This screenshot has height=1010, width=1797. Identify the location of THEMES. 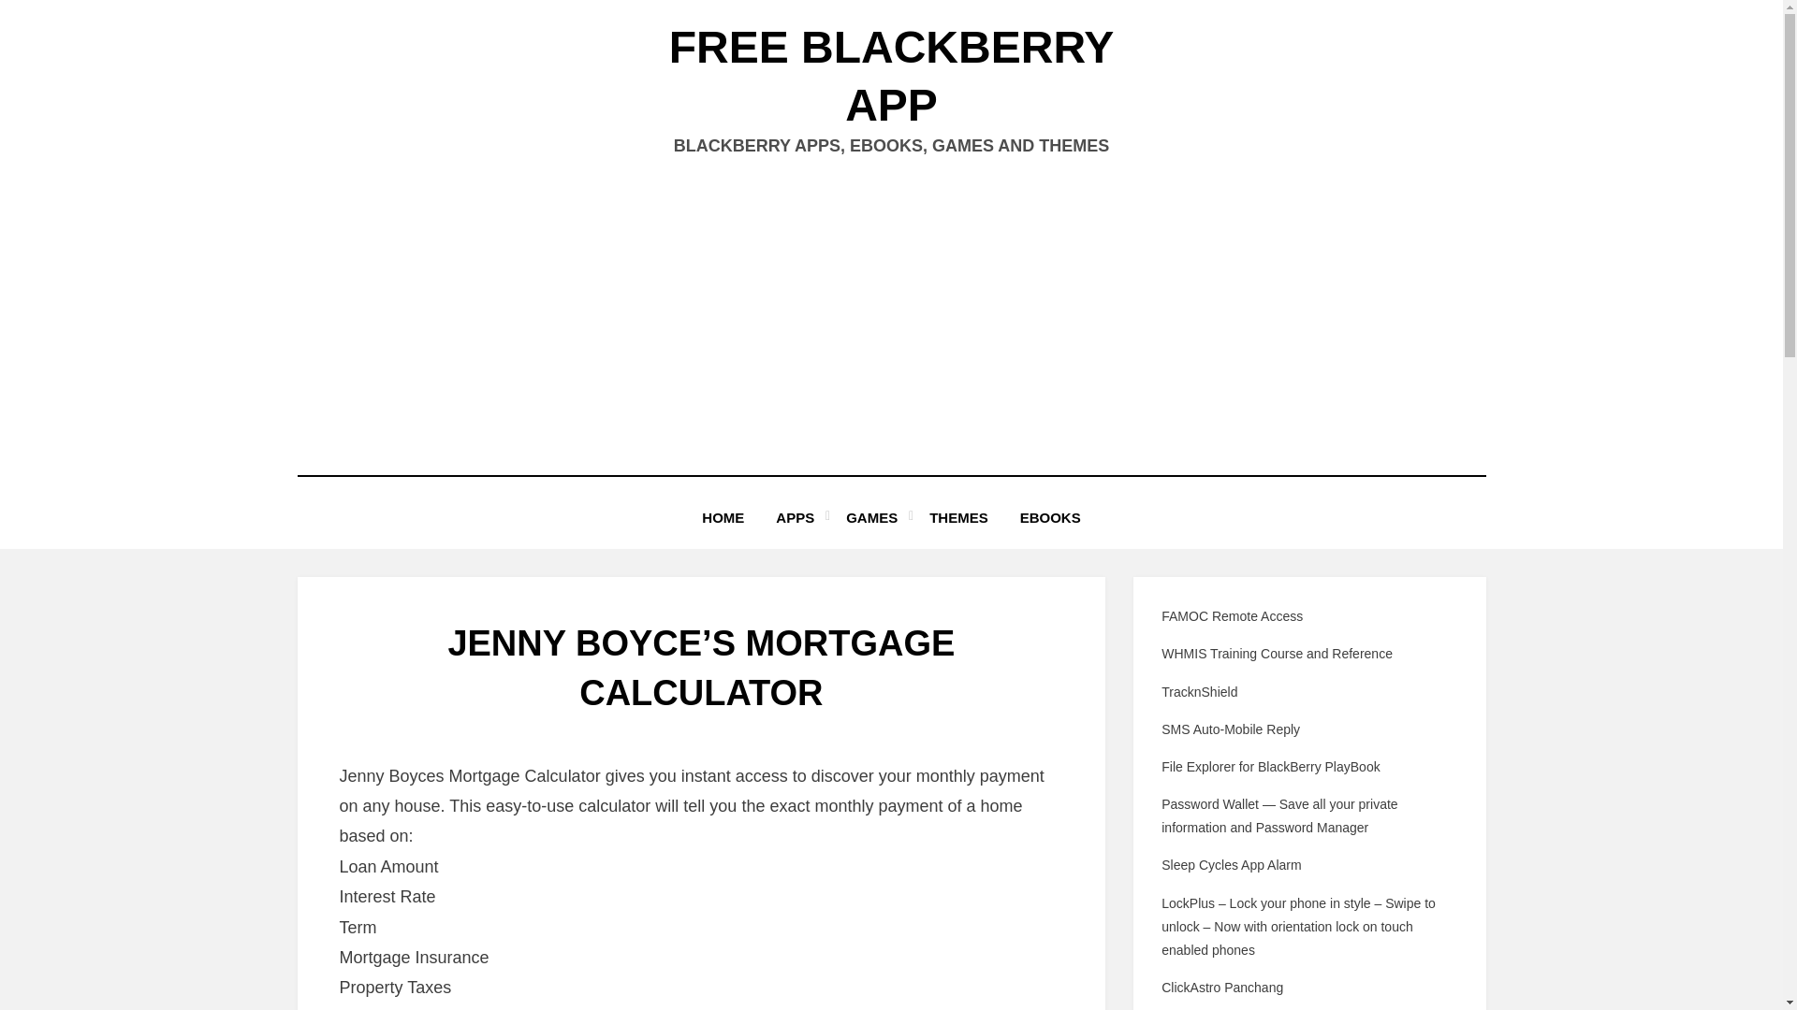
(958, 518).